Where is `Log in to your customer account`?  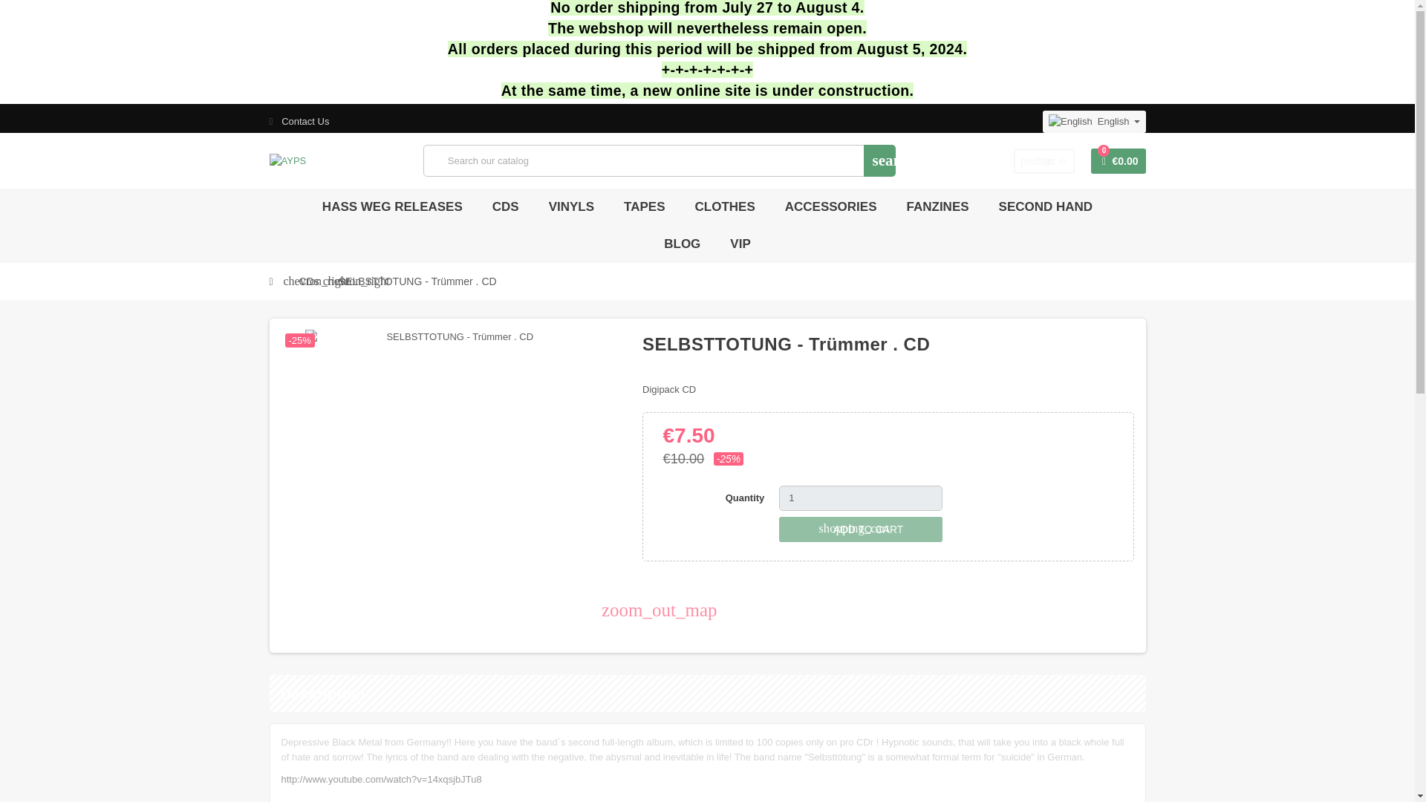
Log in to your customer account is located at coordinates (1044, 160).